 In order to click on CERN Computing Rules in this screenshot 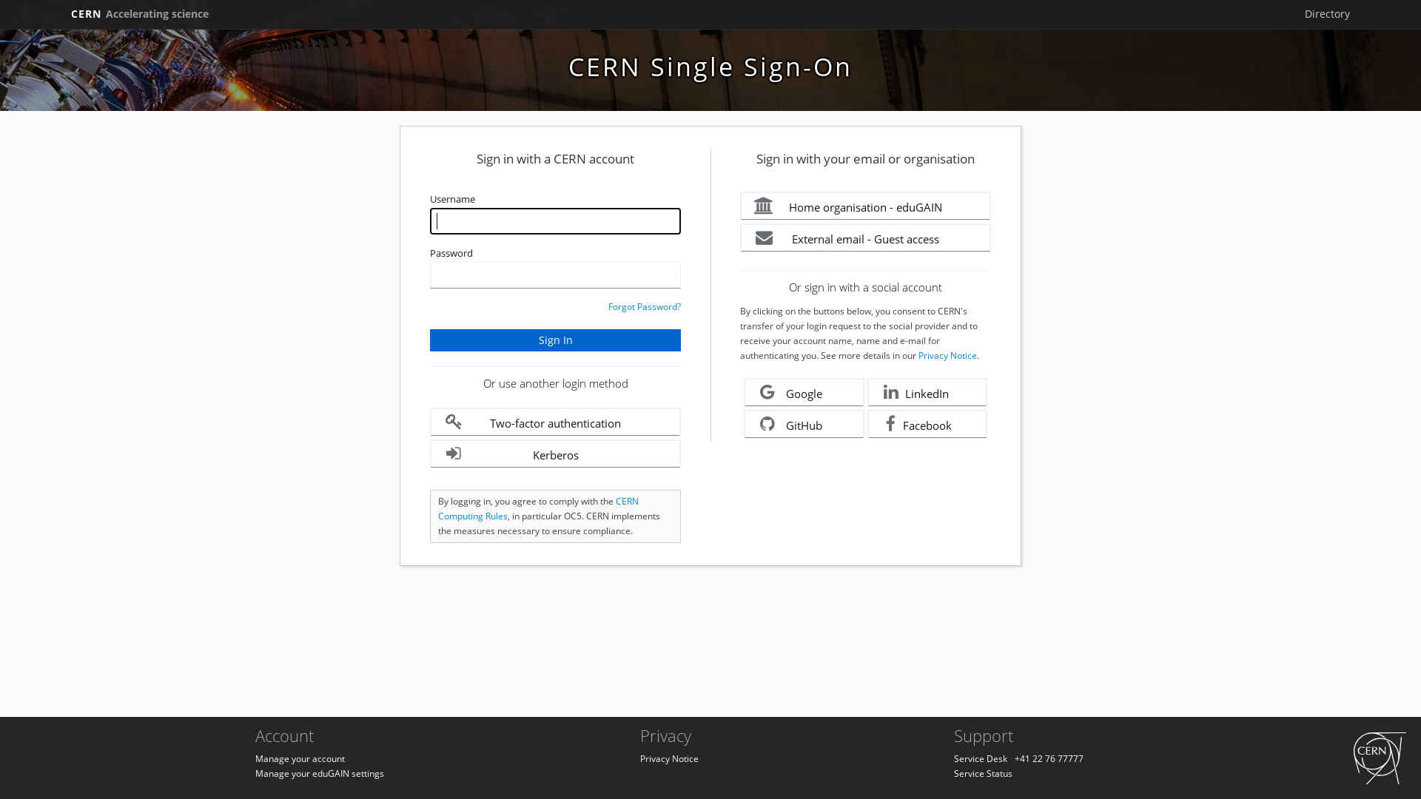, I will do `click(539, 509)`.